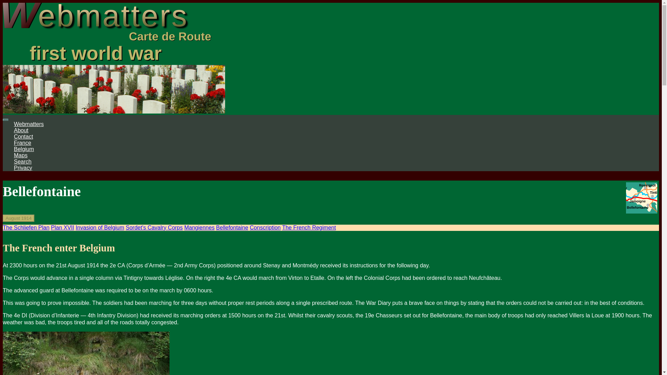  Describe the element at coordinates (23, 161) in the screenshot. I see `Search` at that location.